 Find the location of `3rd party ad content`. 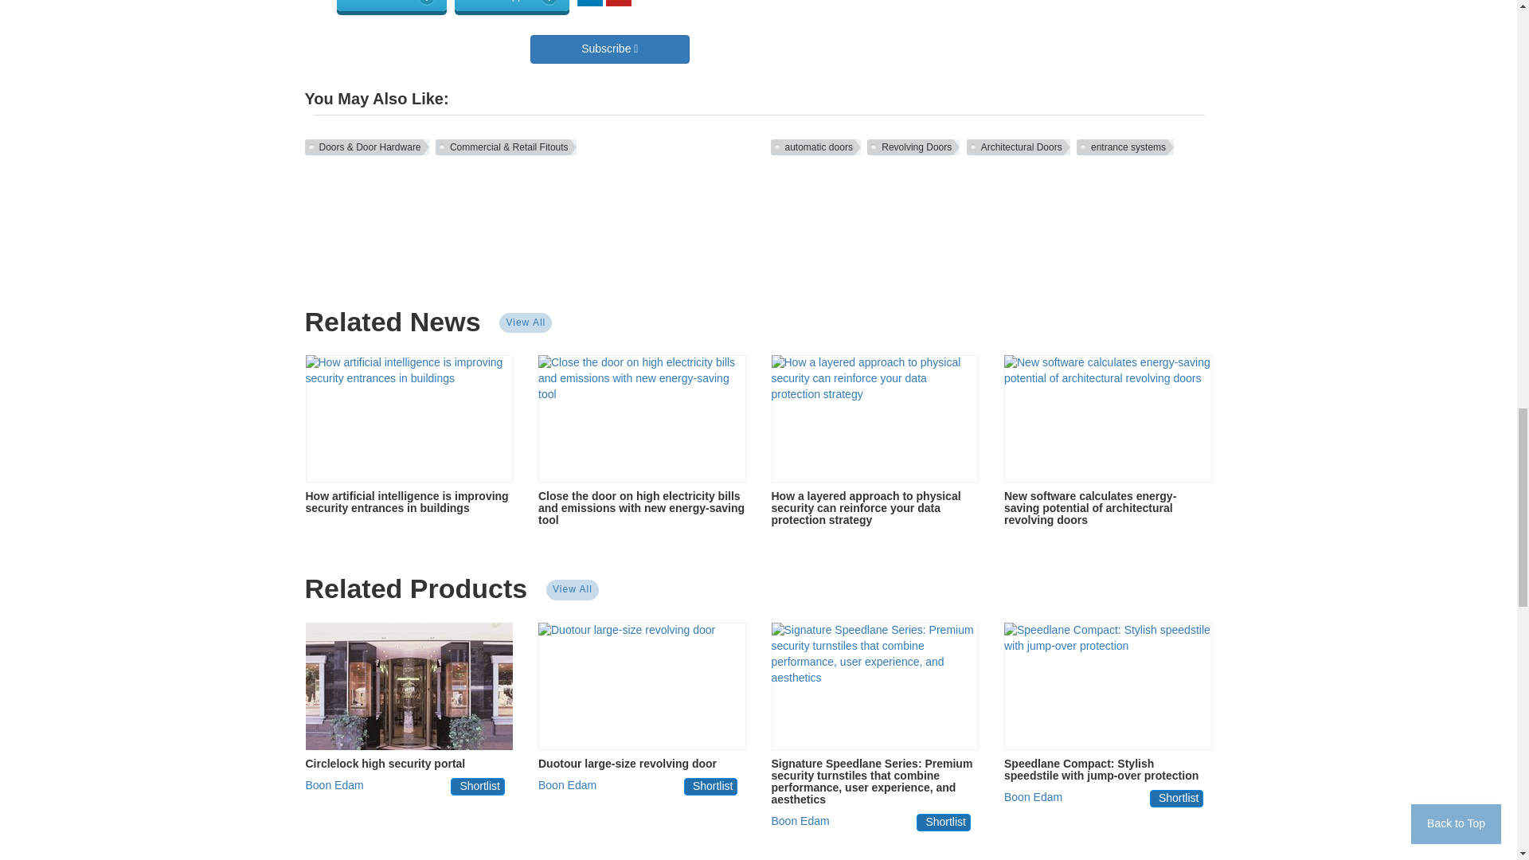

3rd party ad content is located at coordinates (757, 220).